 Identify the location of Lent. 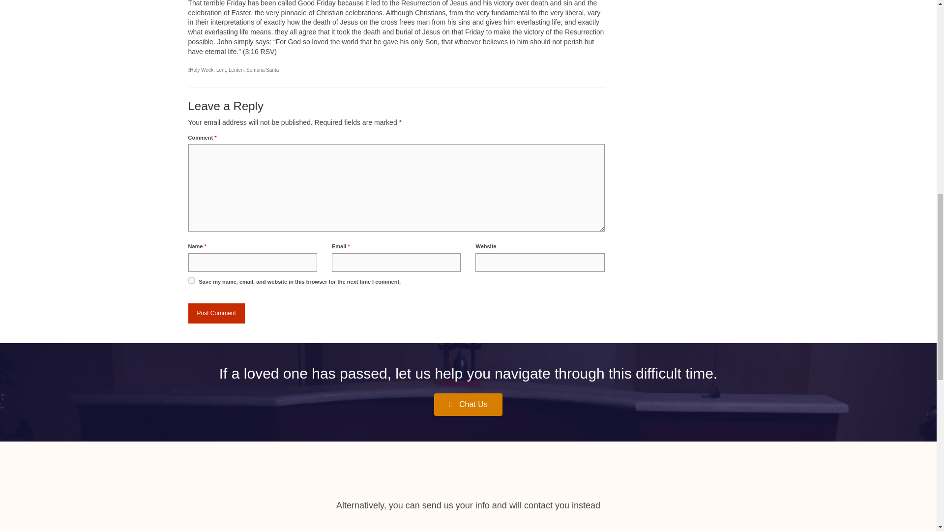
(220, 70).